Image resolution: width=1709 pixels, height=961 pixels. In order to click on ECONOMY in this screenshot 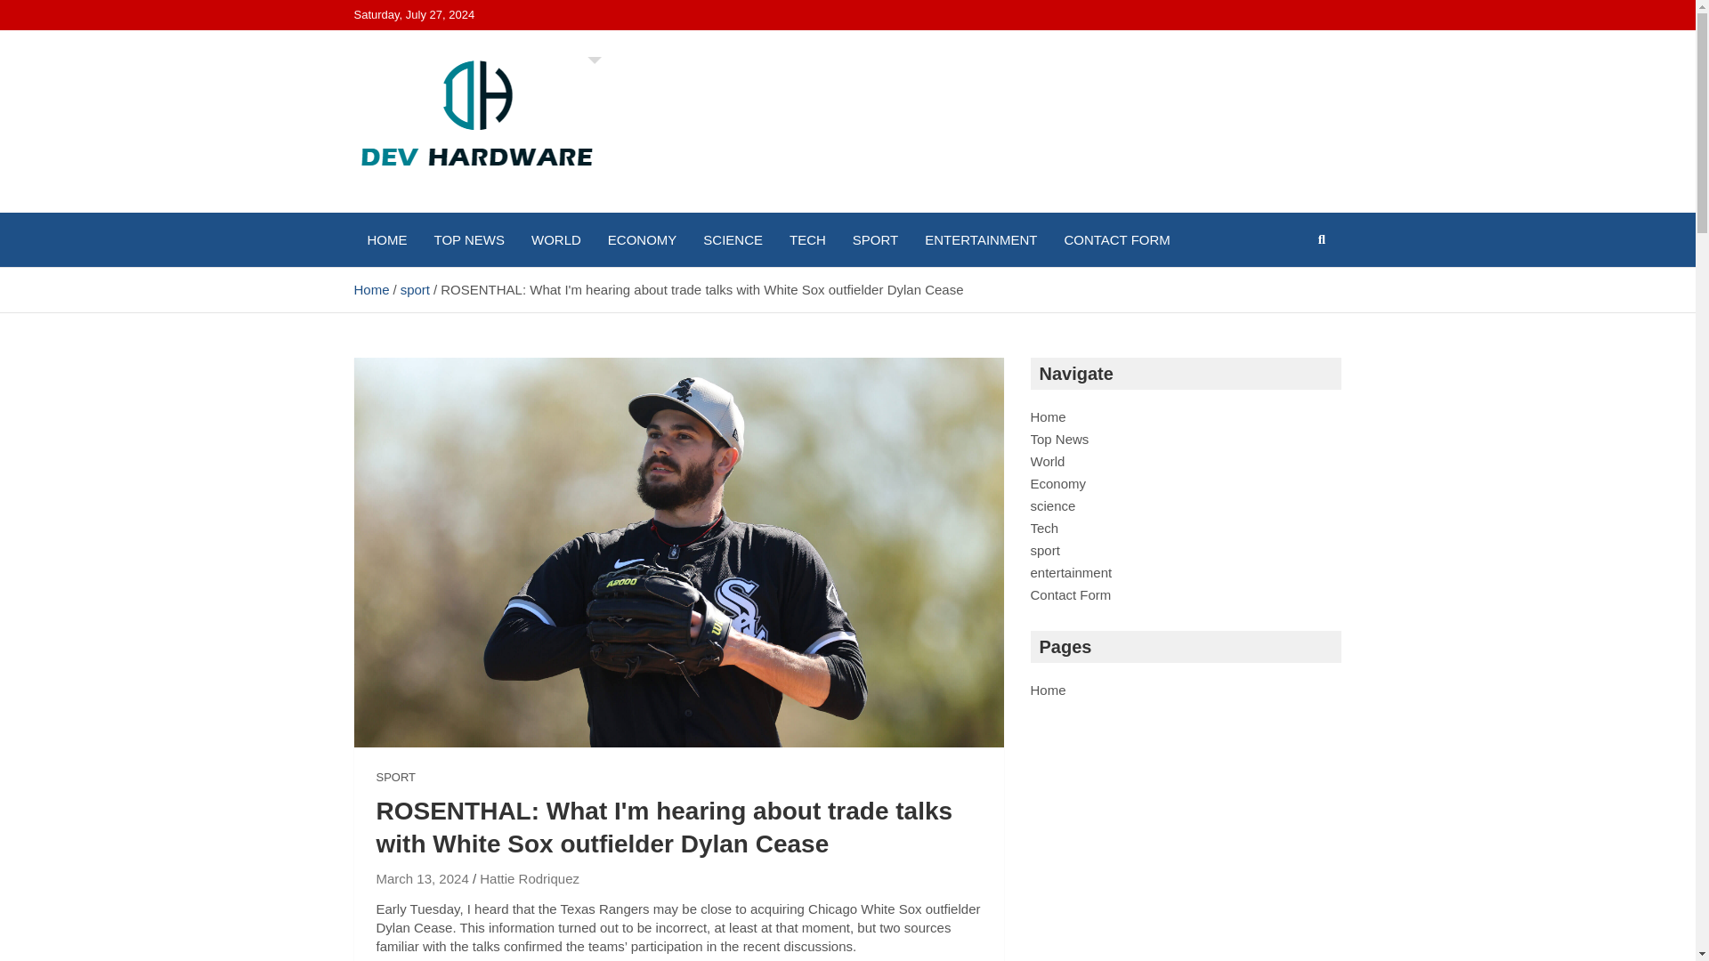, I will do `click(643, 239)`.